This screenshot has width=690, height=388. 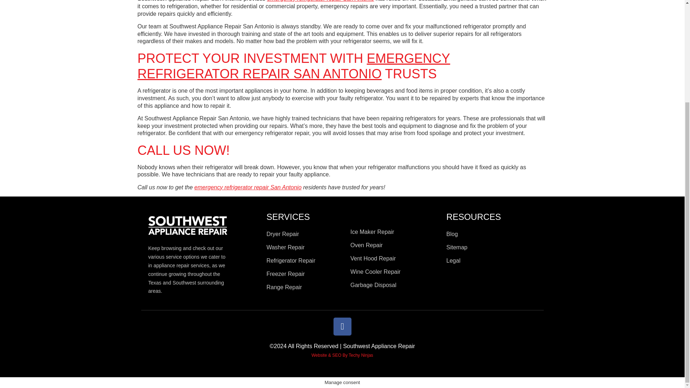 I want to click on Range Repair, so click(x=305, y=287).